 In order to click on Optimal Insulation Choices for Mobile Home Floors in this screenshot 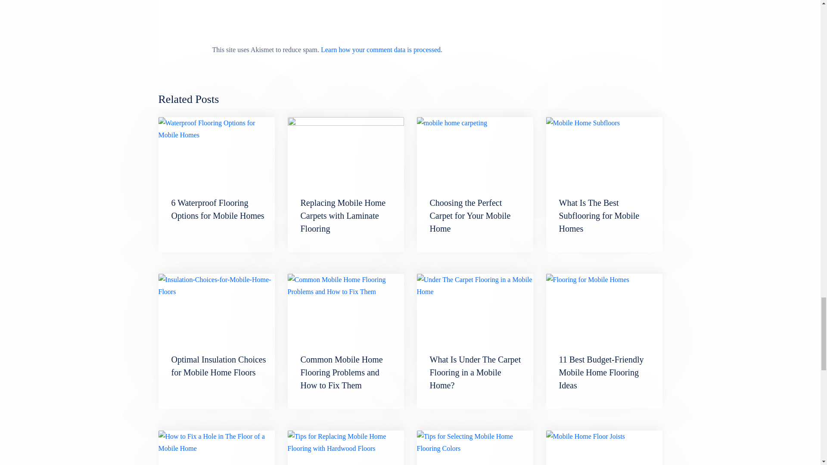, I will do `click(219, 366)`.